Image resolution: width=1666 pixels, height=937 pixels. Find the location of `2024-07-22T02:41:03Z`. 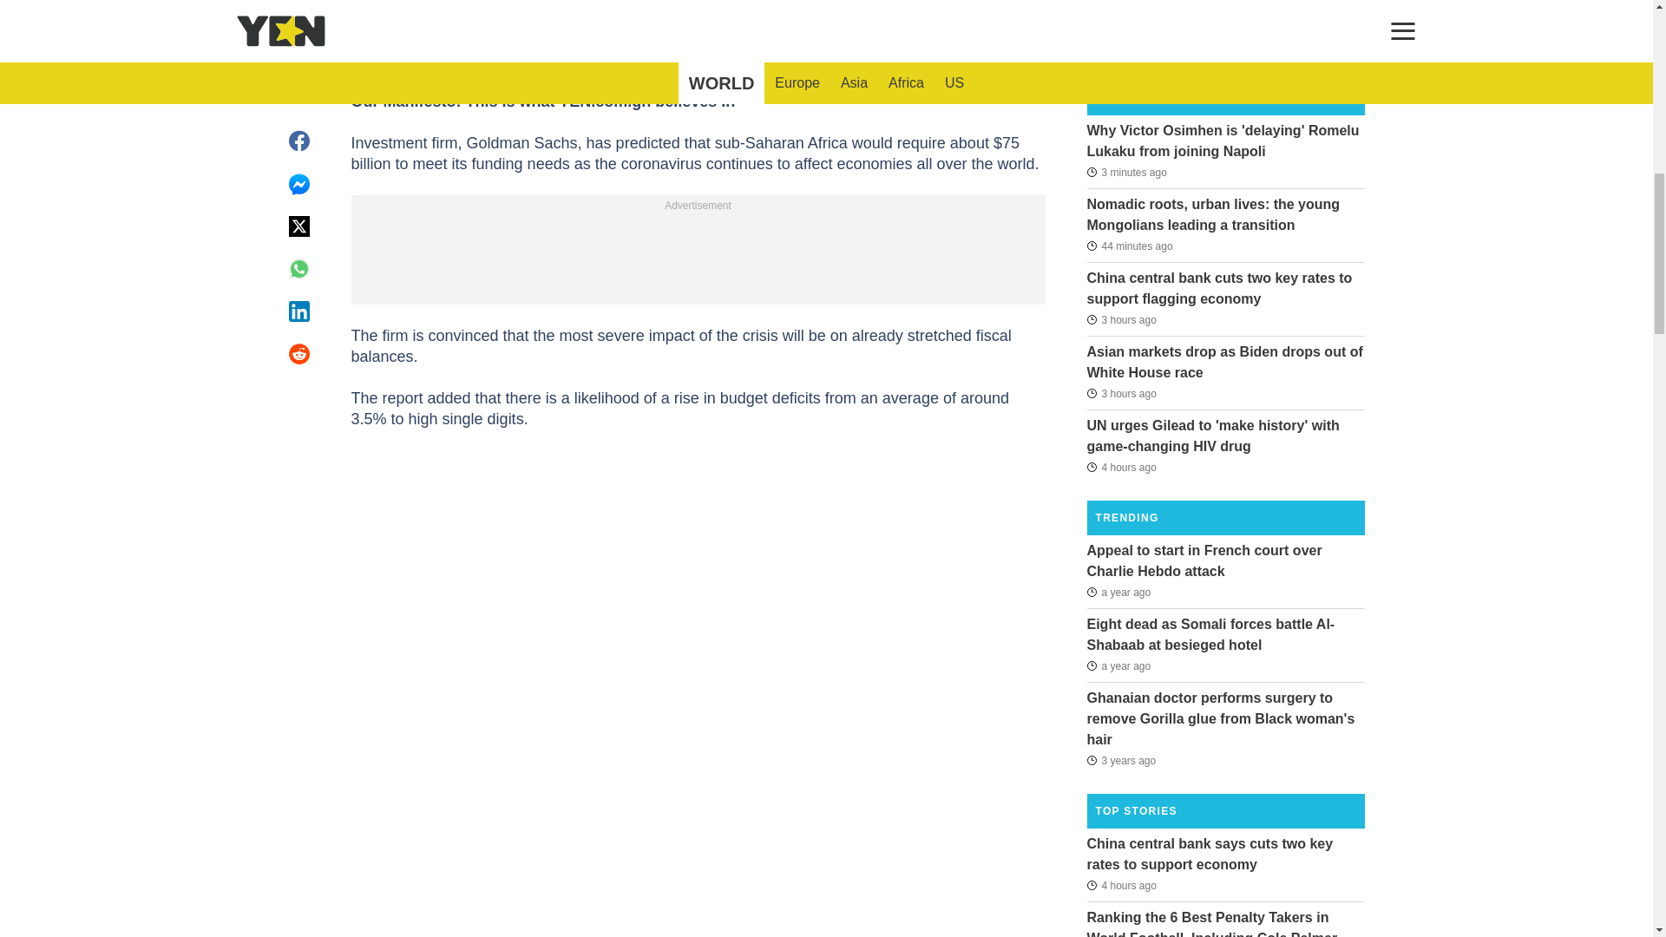

2024-07-22T02:41:03Z is located at coordinates (1121, 393).